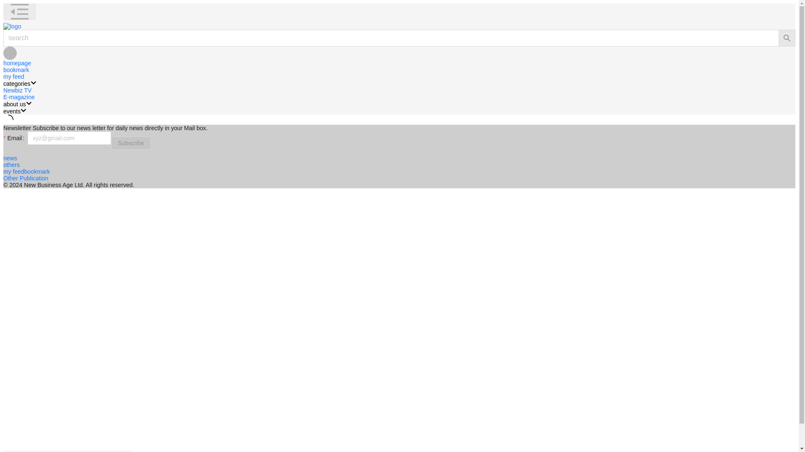 Image resolution: width=805 pixels, height=452 pixels. What do you see at coordinates (37, 171) in the screenshot?
I see `bookmark` at bounding box center [37, 171].